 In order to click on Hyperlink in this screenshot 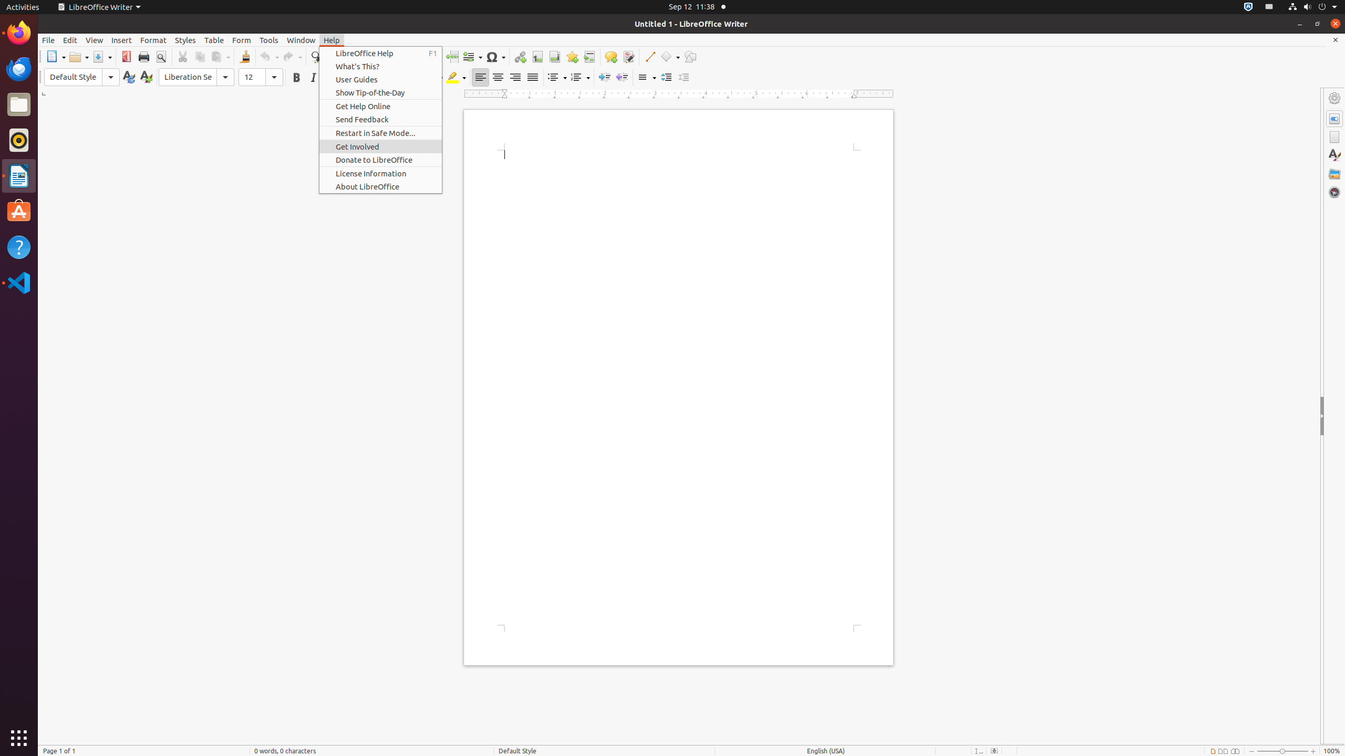, I will do `click(520, 57)`.